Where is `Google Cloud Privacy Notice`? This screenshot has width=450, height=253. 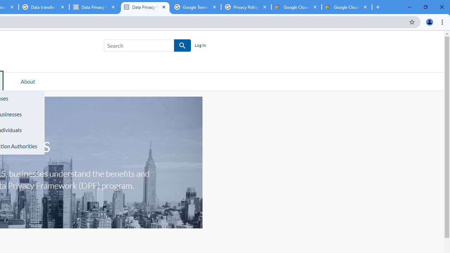 Google Cloud Privacy Notice is located at coordinates (347, 7).